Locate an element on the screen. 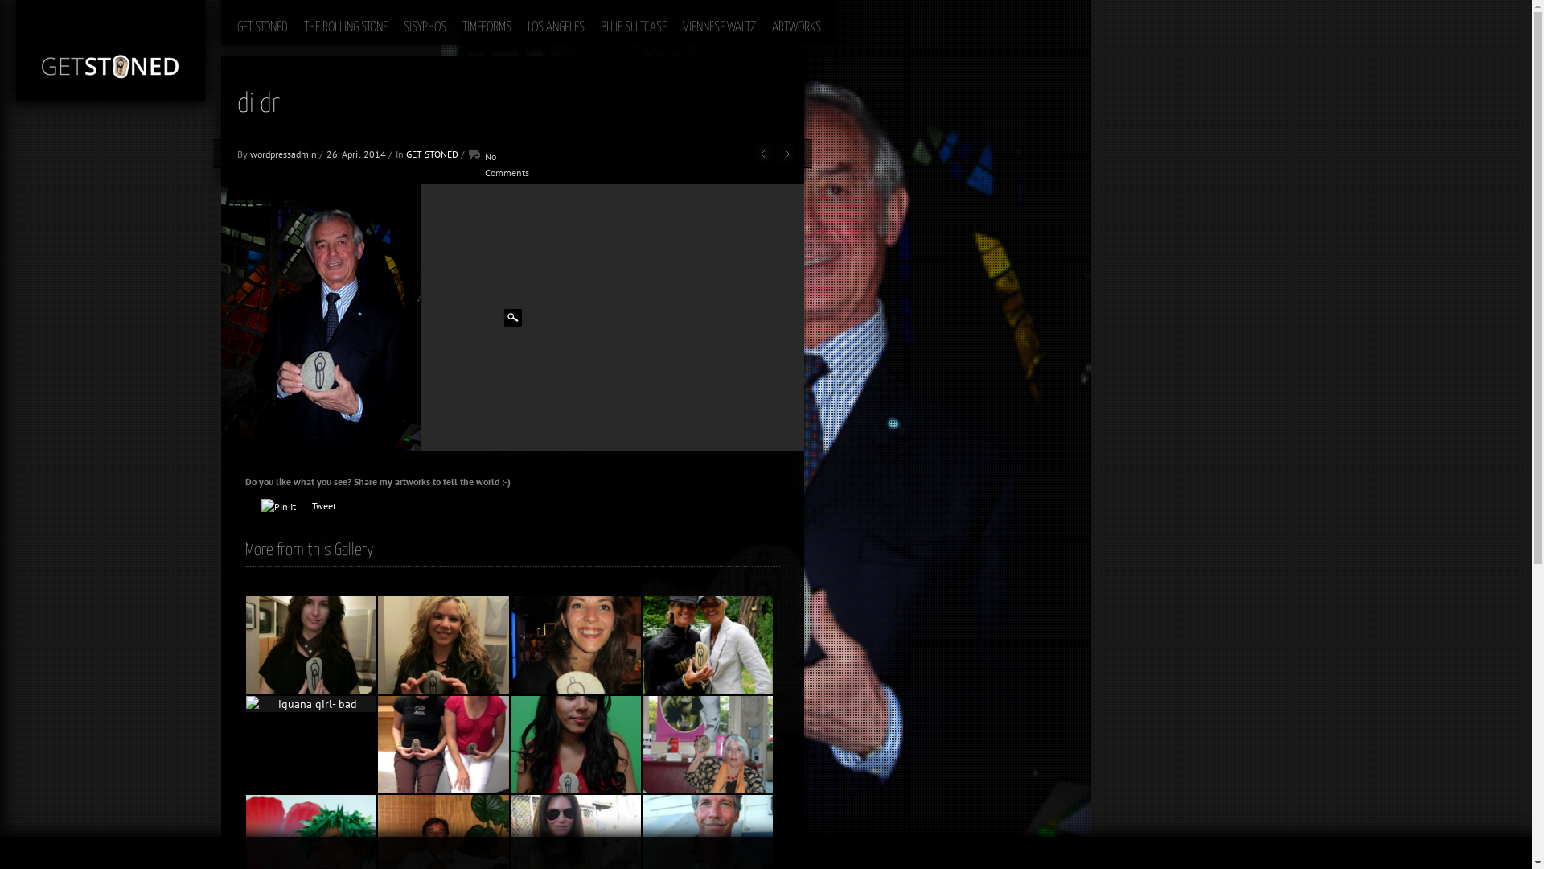 Image resolution: width=1544 pixels, height=869 pixels. CONTACT is located at coordinates (1464, 853).